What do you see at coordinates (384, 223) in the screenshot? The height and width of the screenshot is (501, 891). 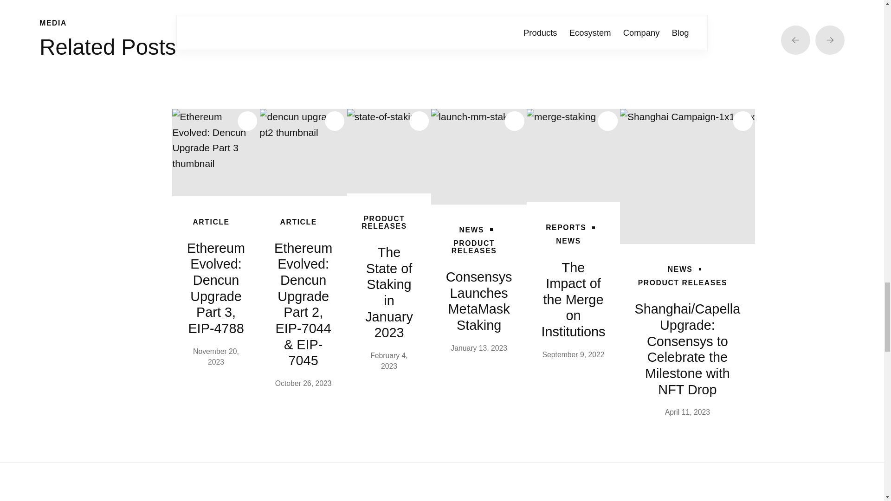 I see `PRODUCT RELEASES` at bounding box center [384, 223].